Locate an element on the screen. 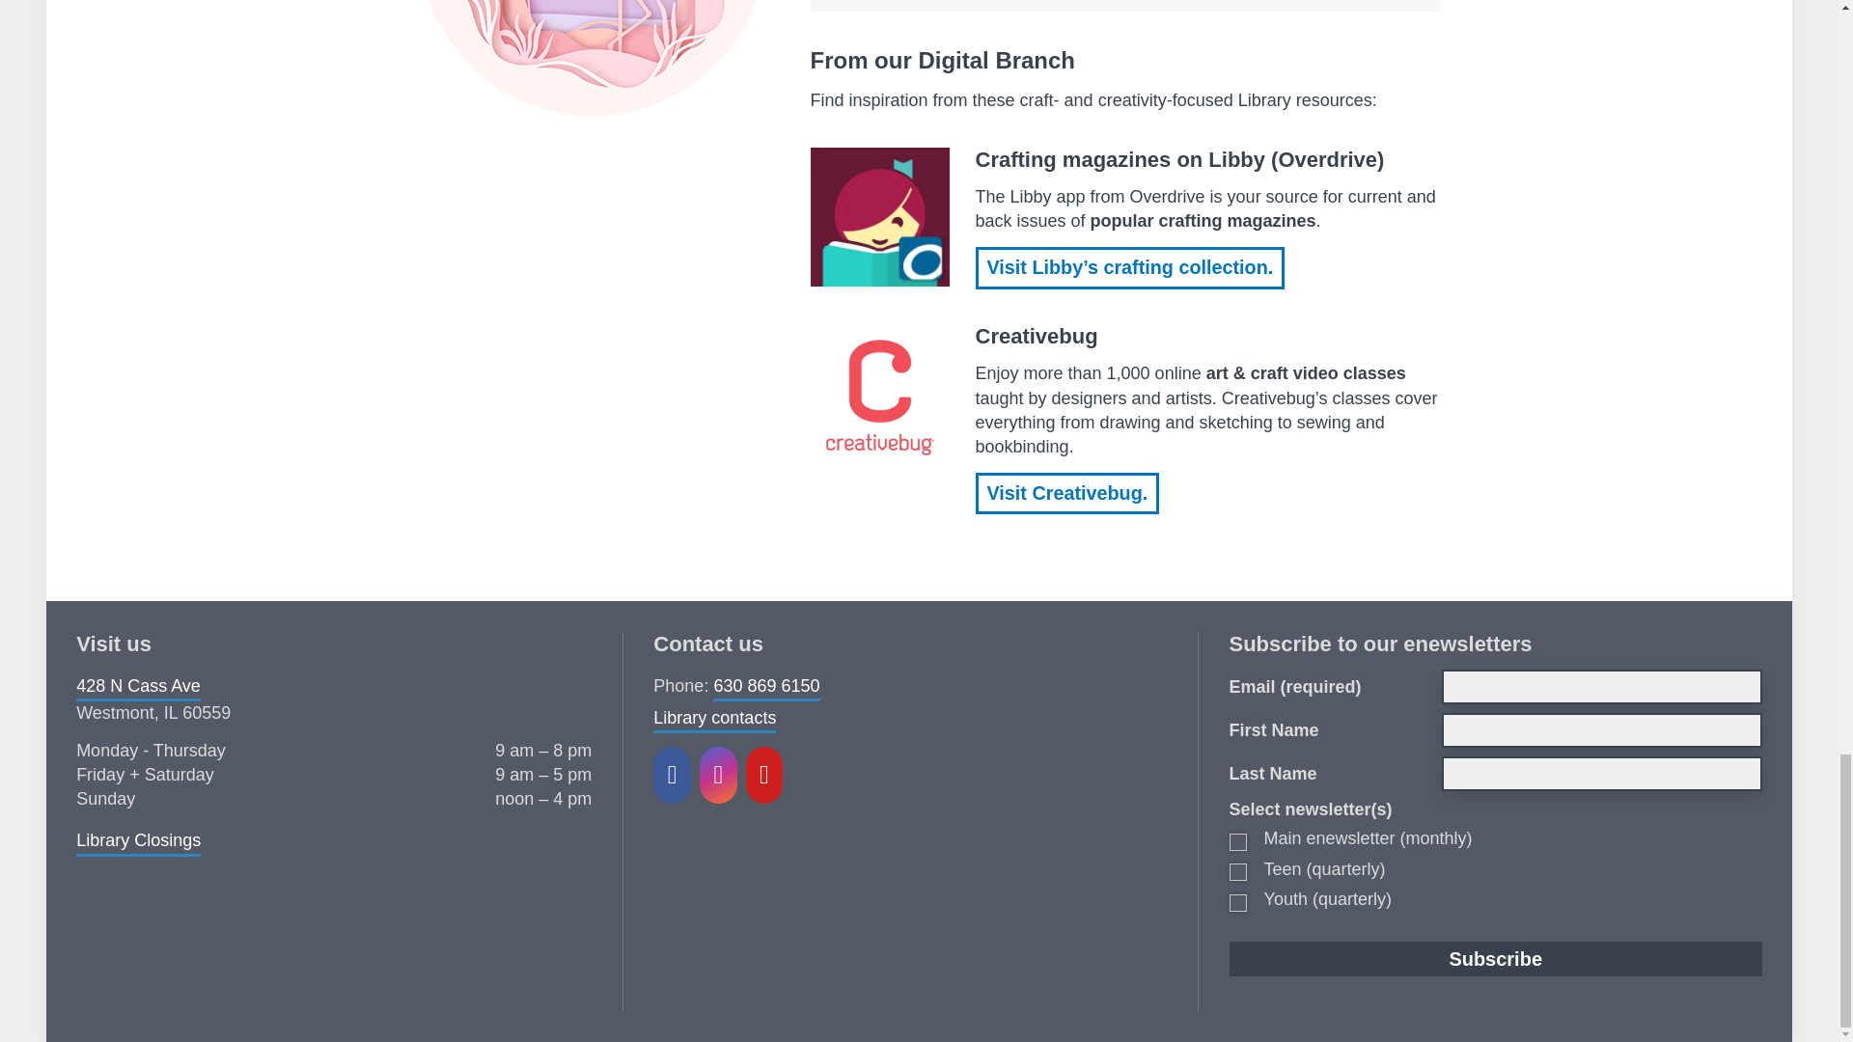 Image resolution: width=1853 pixels, height=1042 pixels. 1 is located at coordinates (1238, 842).